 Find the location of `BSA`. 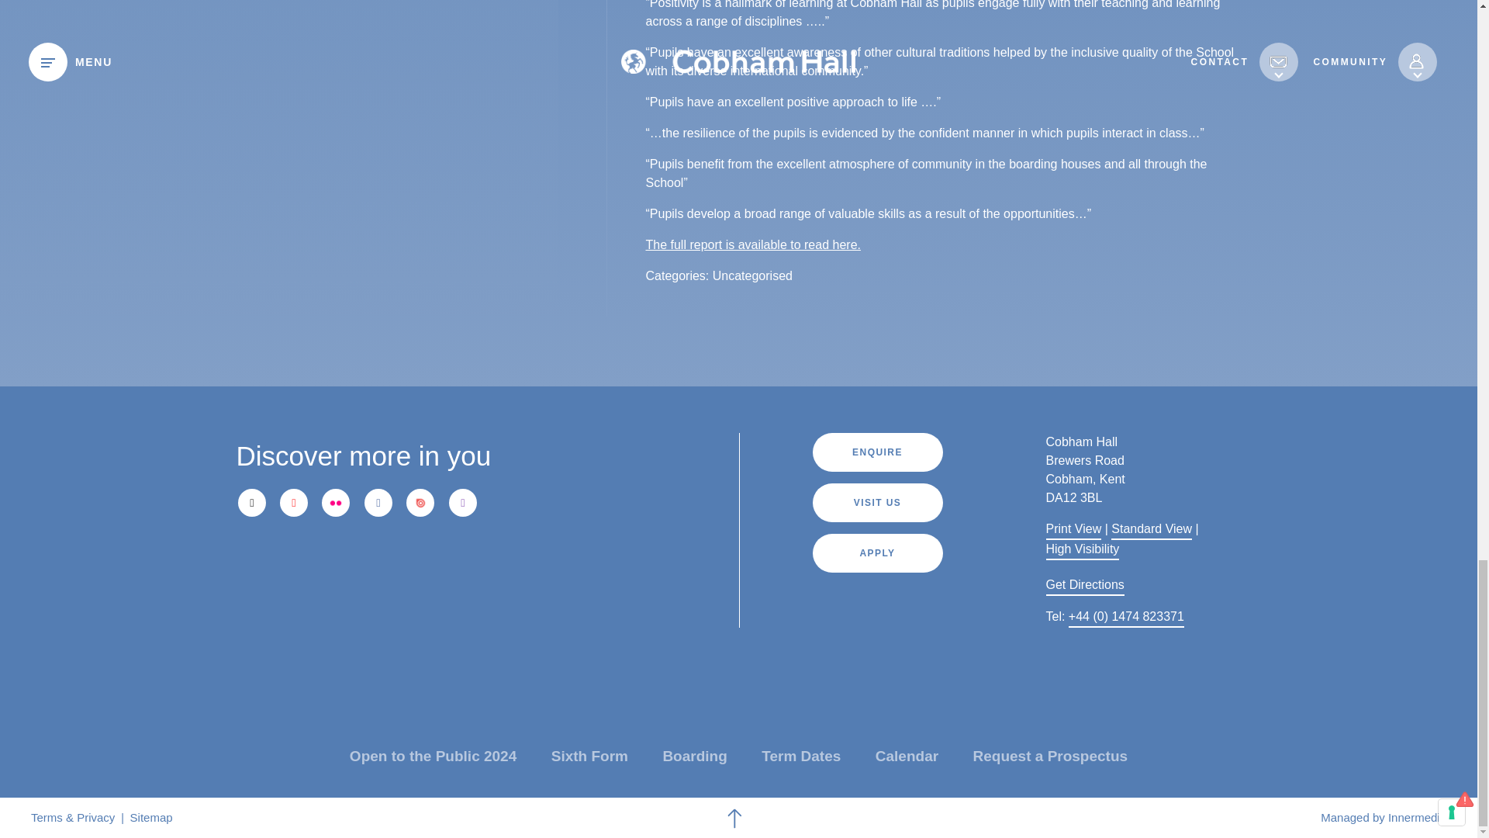

BSA is located at coordinates (634, 625).